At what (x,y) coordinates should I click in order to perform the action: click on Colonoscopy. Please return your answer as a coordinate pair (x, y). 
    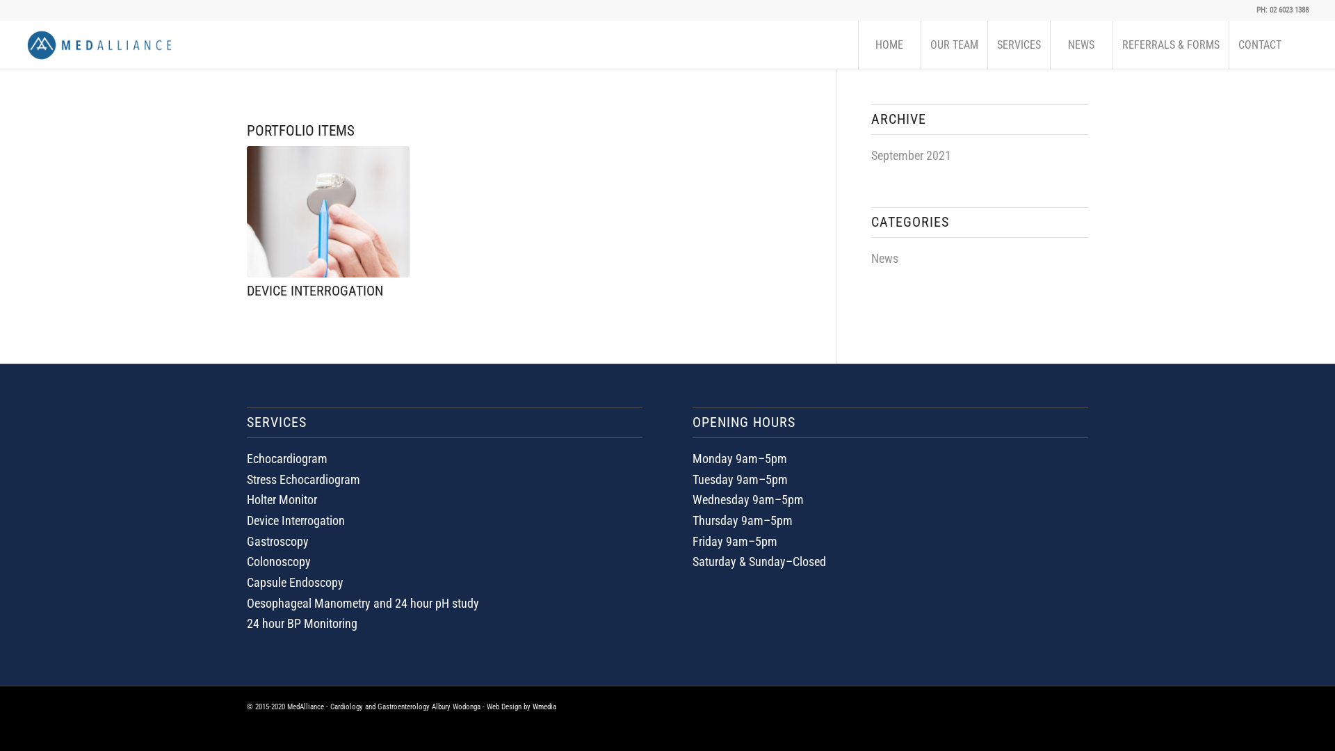
    Looking at the image, I should click on (279, 562).